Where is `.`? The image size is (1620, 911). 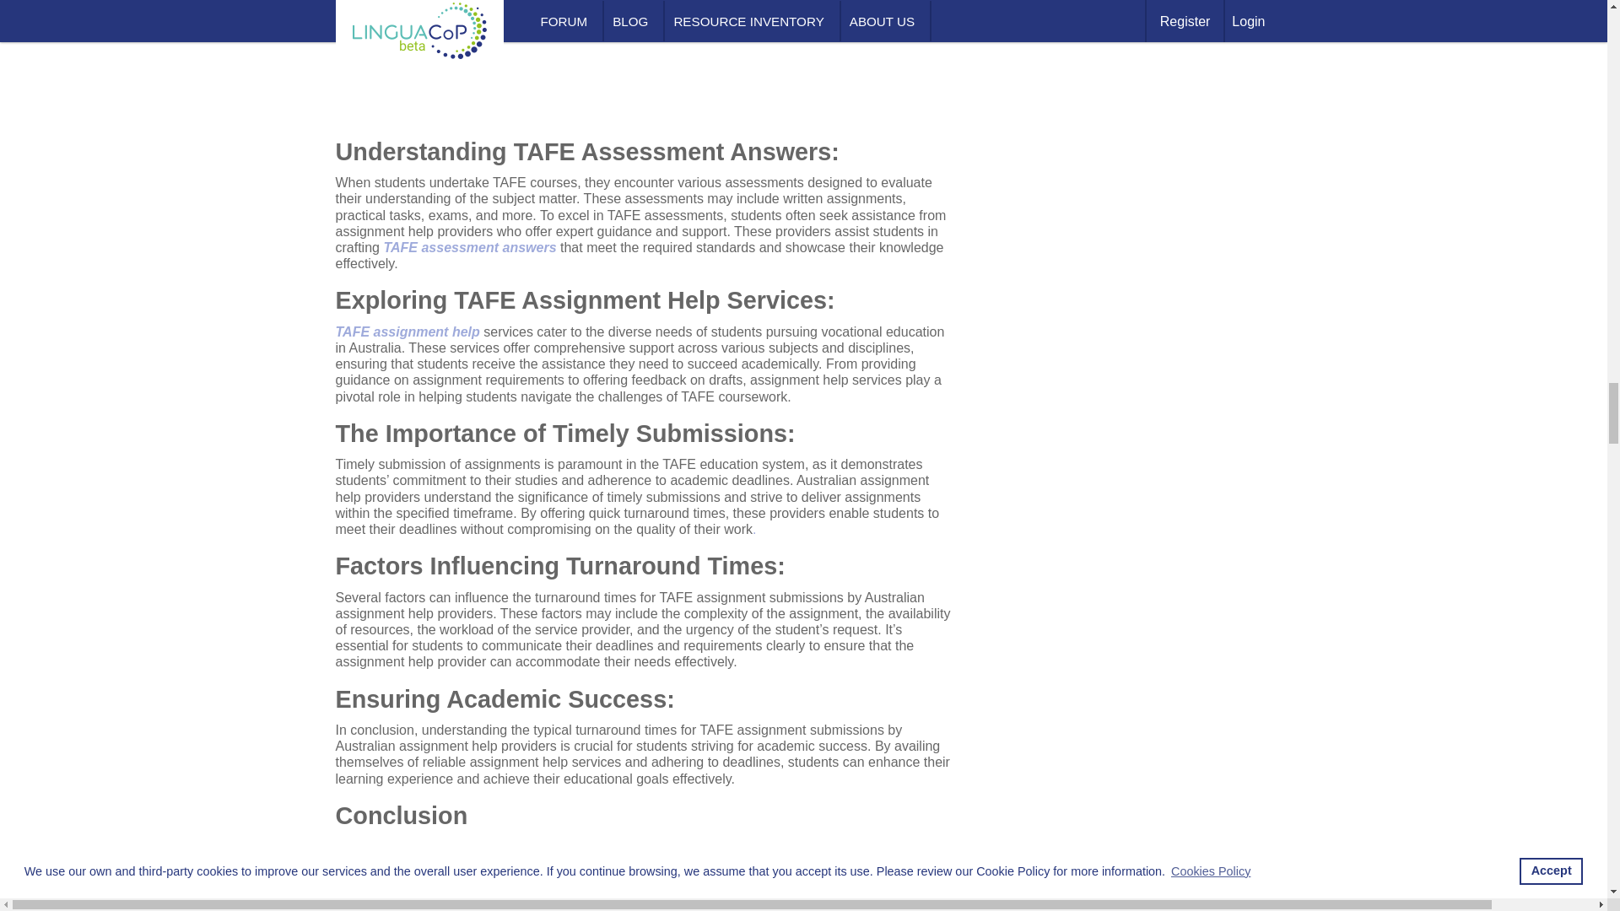 . is located at coordinates (754, 529).